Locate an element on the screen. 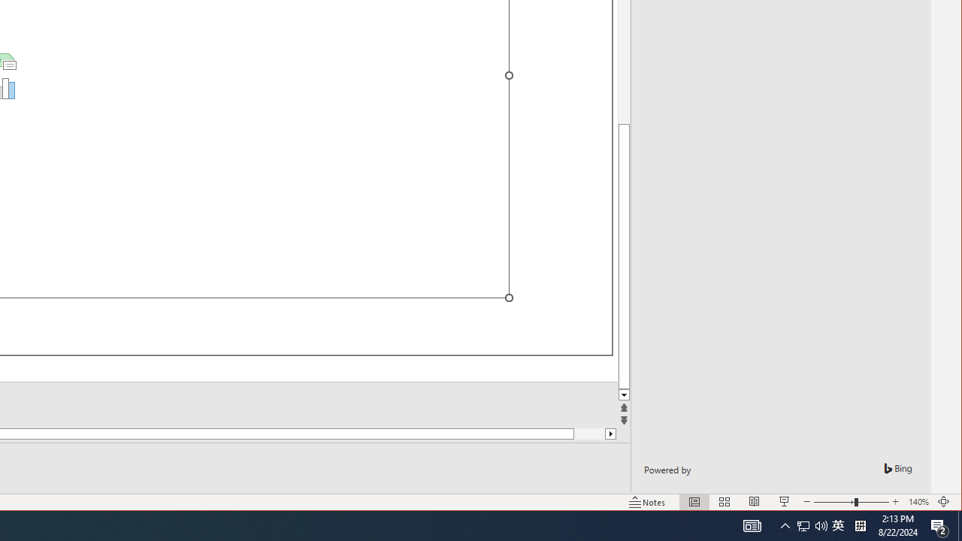 This screenshot has width=962, height=541. Q2790: 100% is located at coordinates (821, 526).